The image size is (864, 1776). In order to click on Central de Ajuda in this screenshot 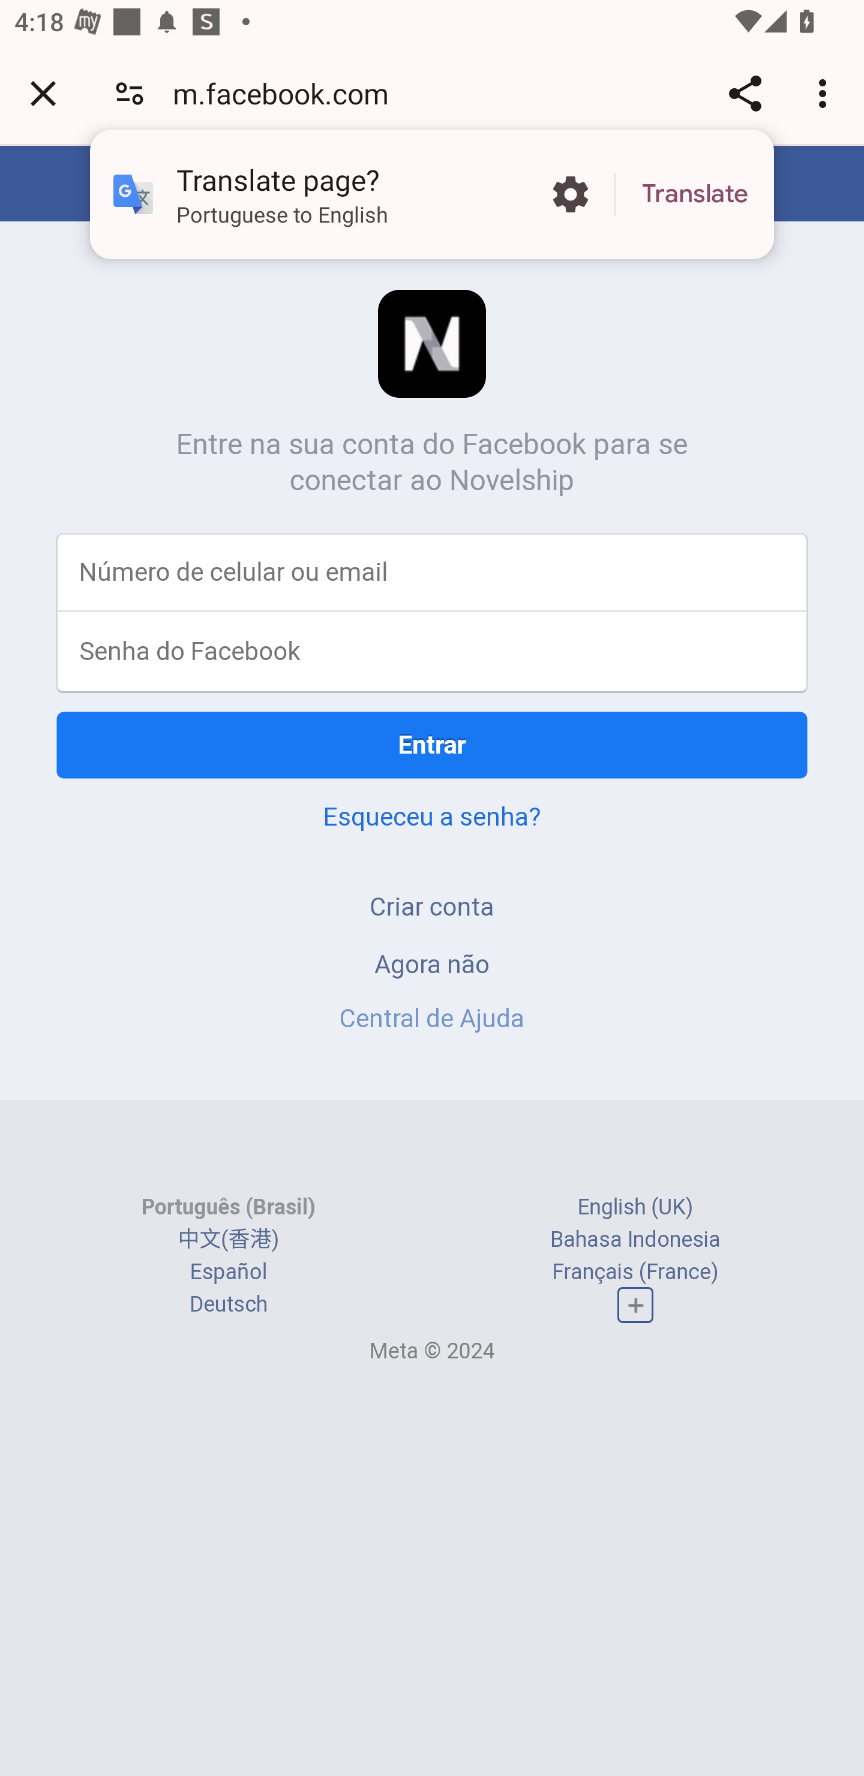, I will do `click(432, 1018)`.